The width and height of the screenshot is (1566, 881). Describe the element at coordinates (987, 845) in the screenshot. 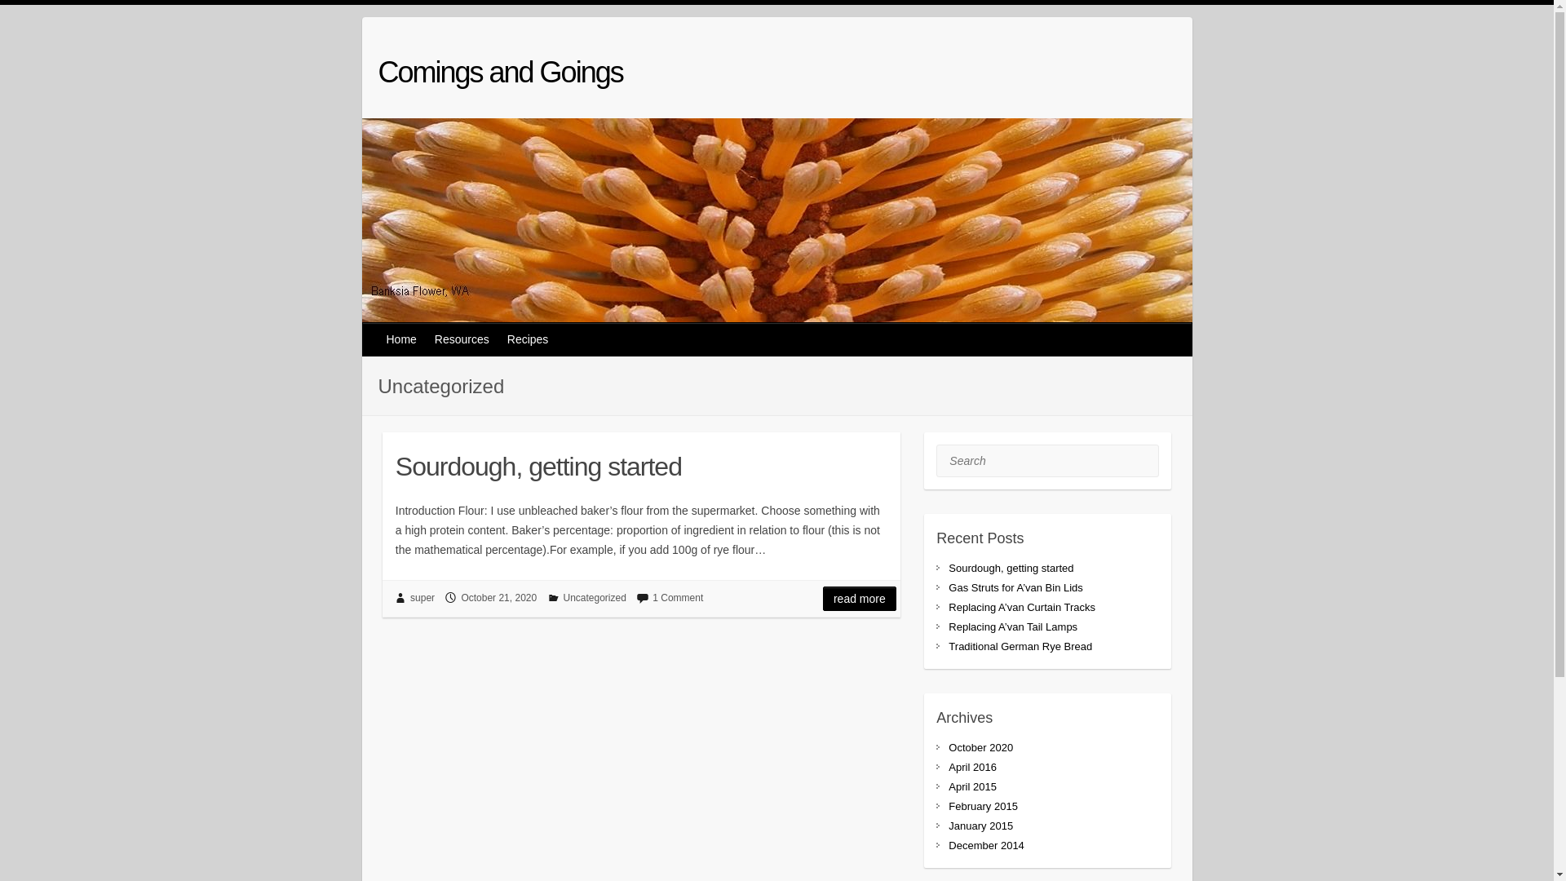

I see `December 2014` at that location.